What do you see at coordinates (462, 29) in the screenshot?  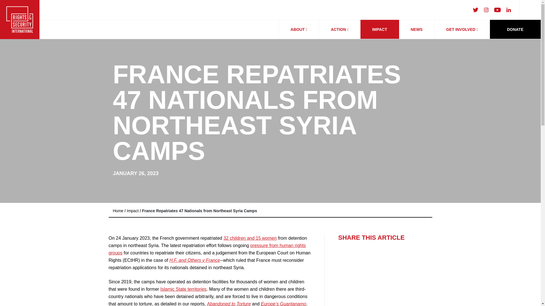 I see `GET INVOLVED` at bounding box center [462, 29].